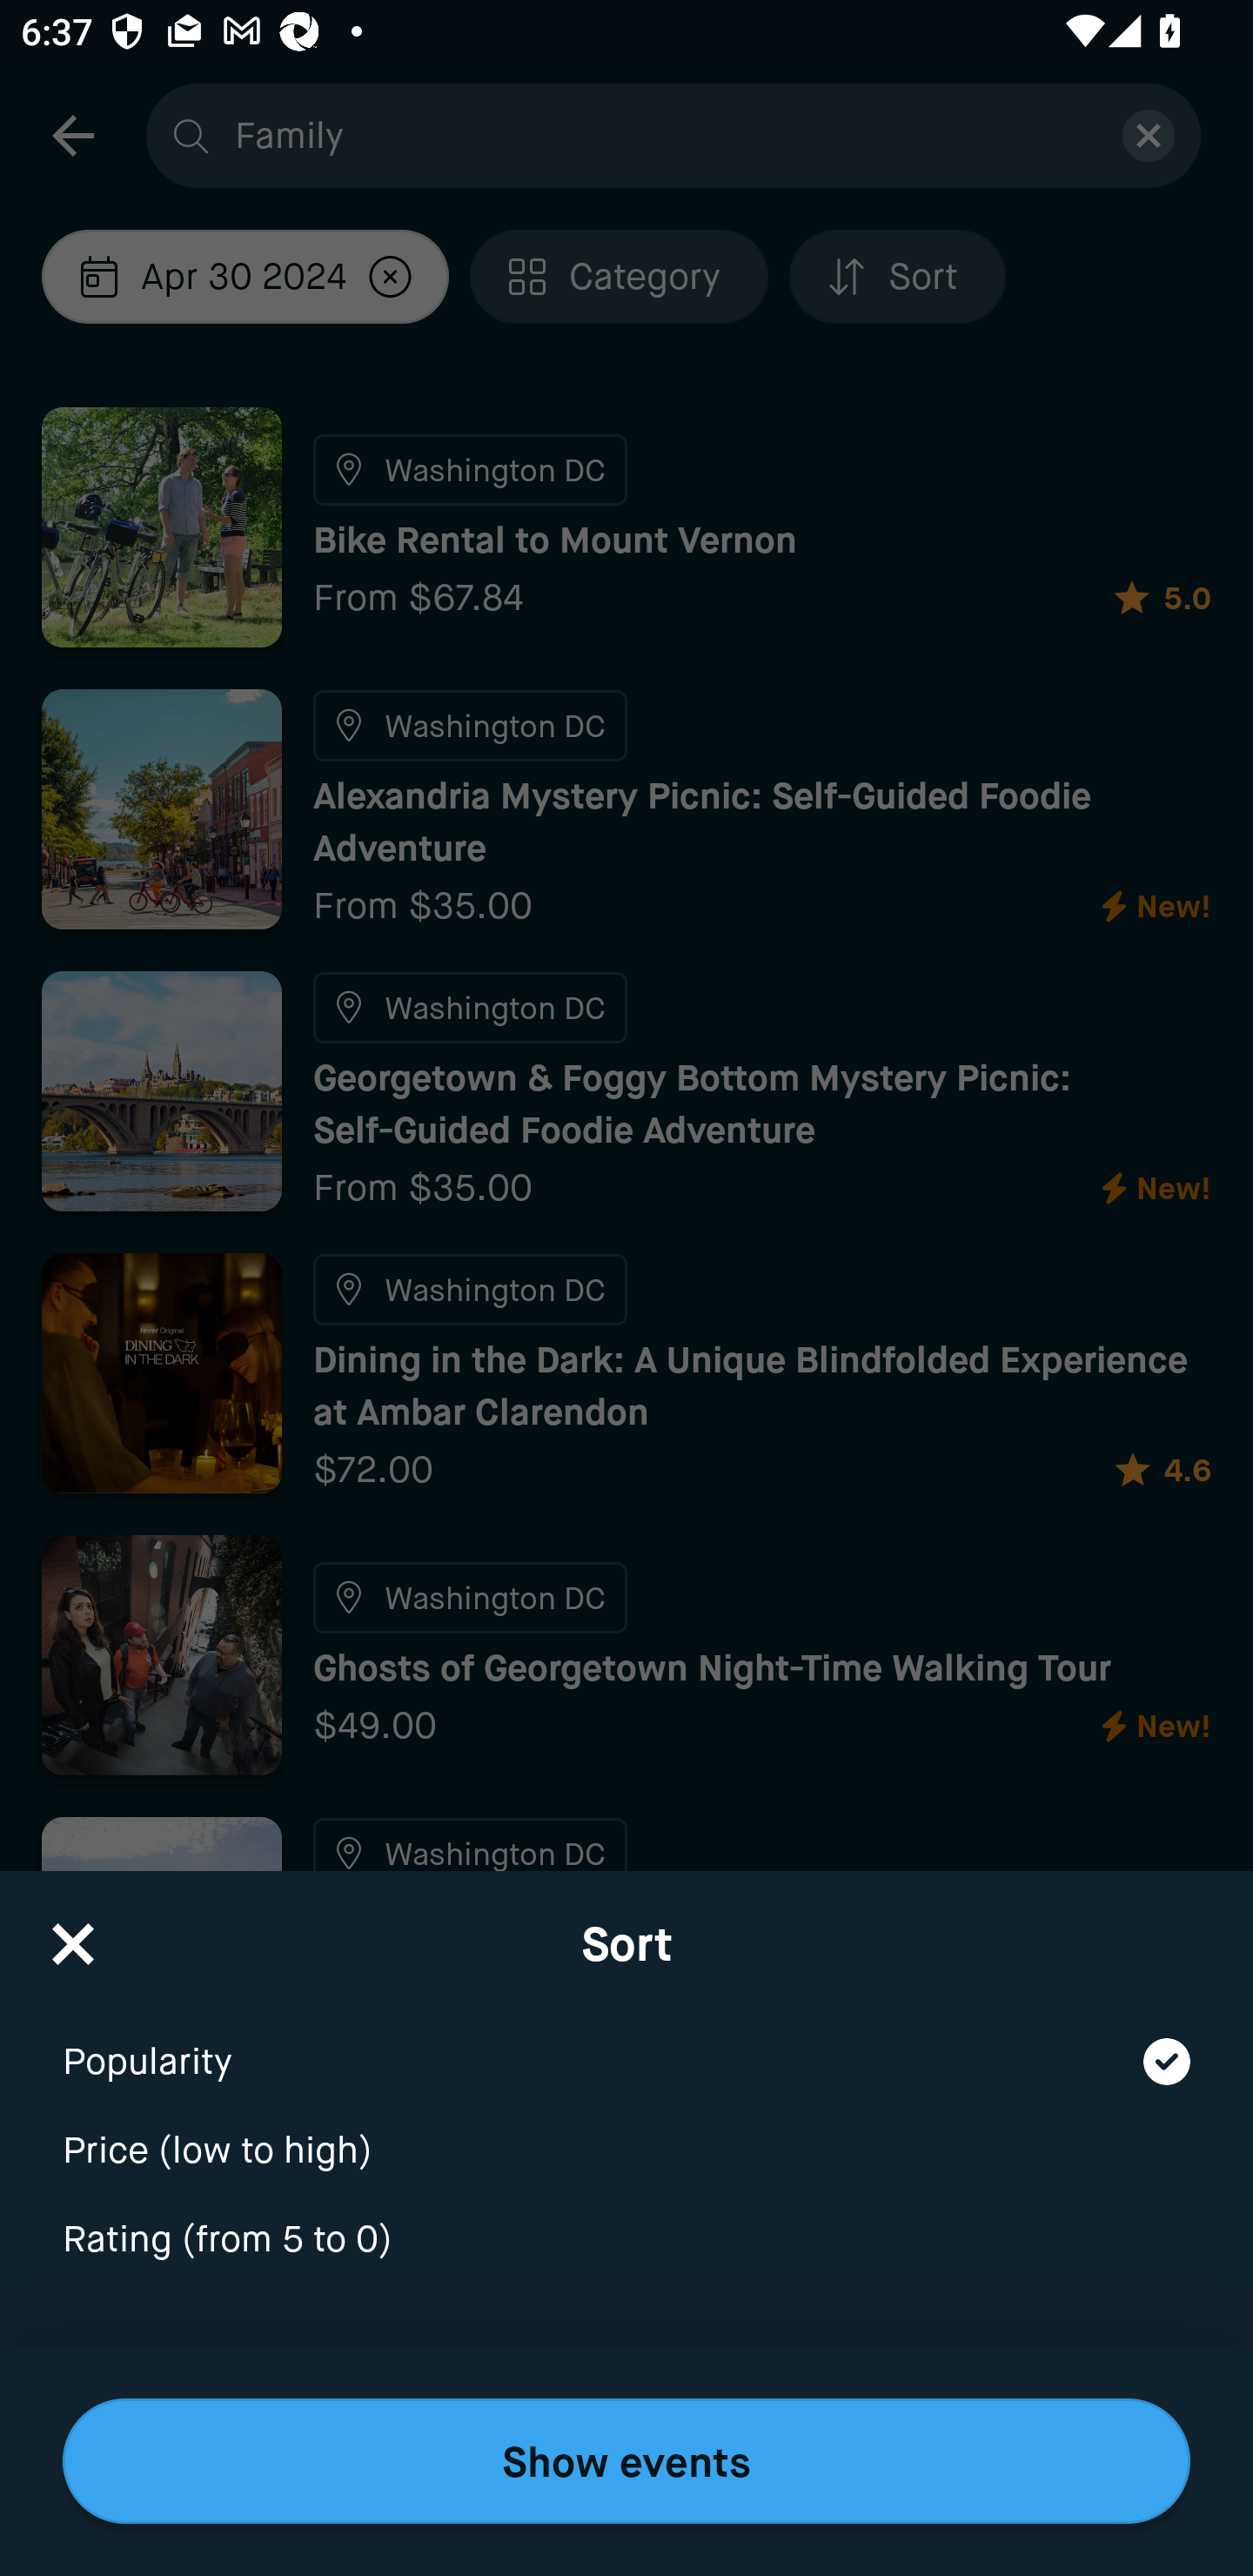 The width and height of the screenshot is (1253, 2576). I want to click on CloseButton, so click(73, 1934).